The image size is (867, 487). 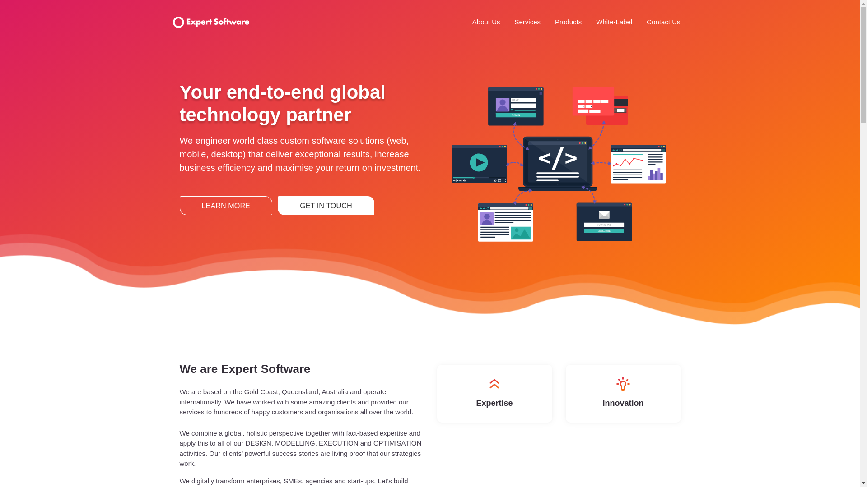 I want to click on White-Label, so click(x=614, y=23).